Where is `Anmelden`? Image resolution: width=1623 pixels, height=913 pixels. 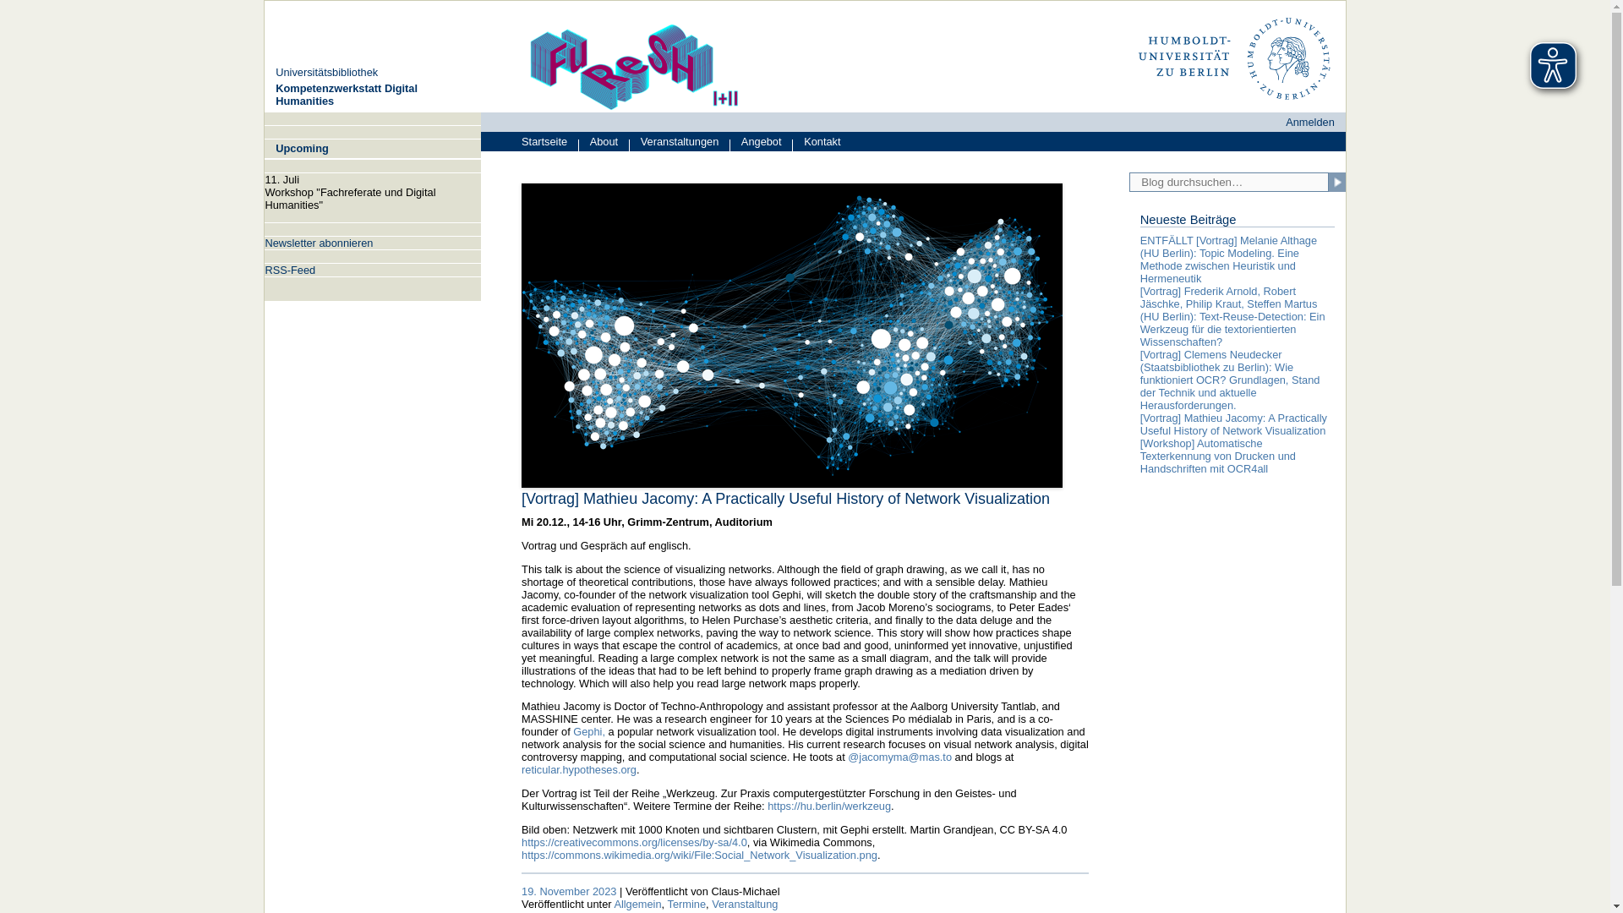
Anmelden is located at coordinates (1309, 122).